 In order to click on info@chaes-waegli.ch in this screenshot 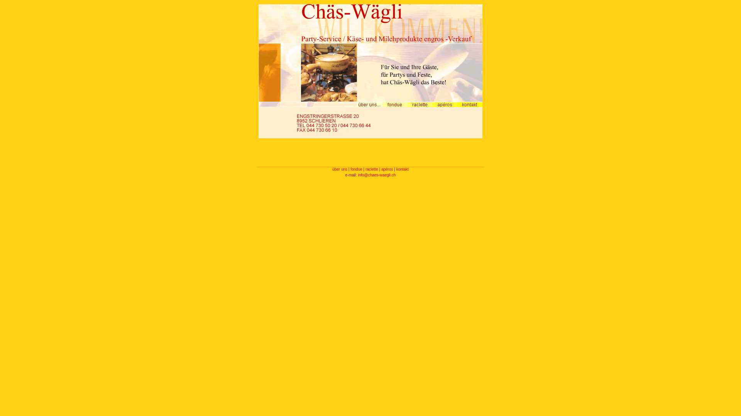, I will do `click(377, 175)`.